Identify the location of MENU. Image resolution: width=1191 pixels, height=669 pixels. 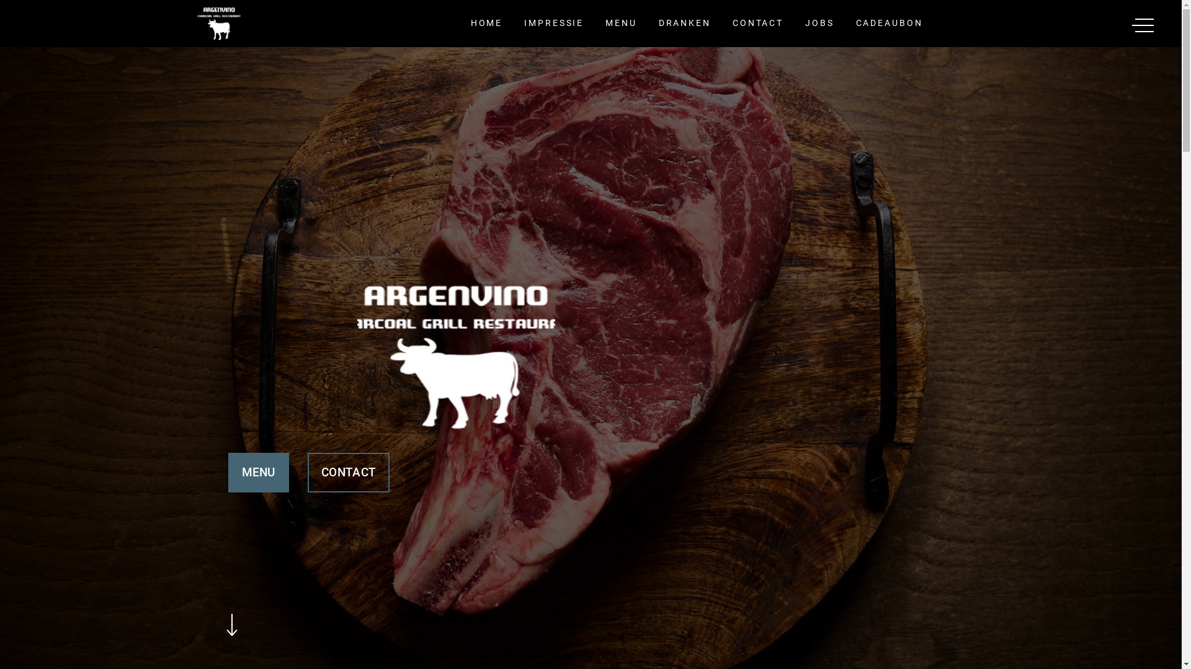
(622, 24).